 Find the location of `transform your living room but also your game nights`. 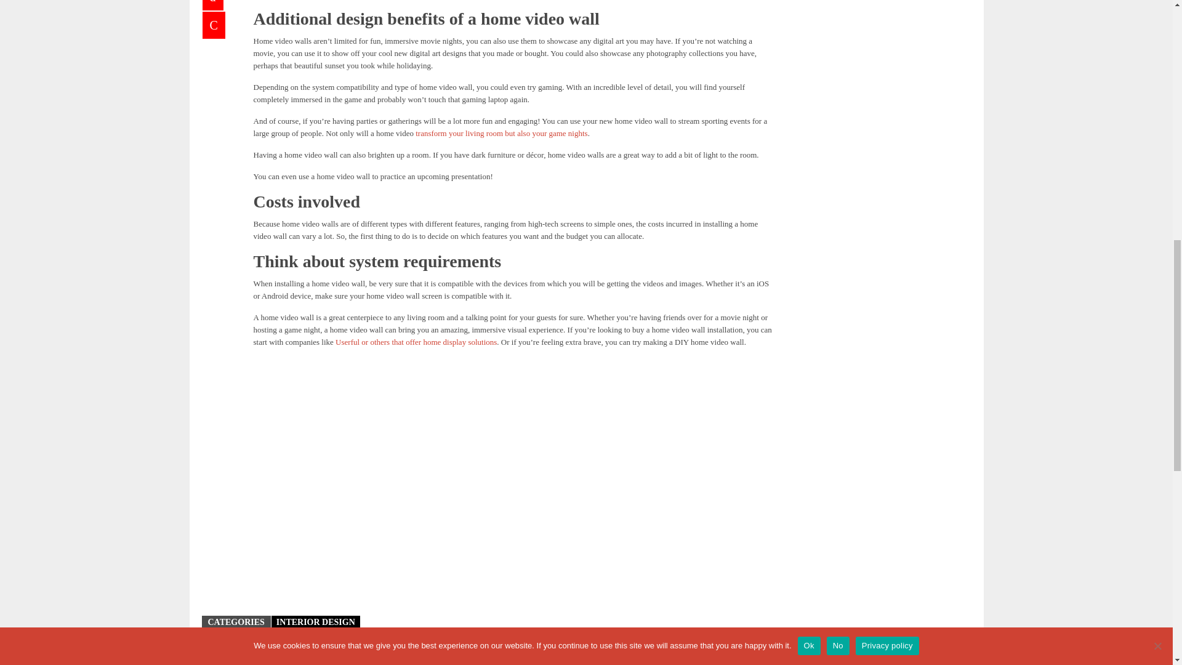

transform your living room but also your game nights is located at coordinates (501, 133).